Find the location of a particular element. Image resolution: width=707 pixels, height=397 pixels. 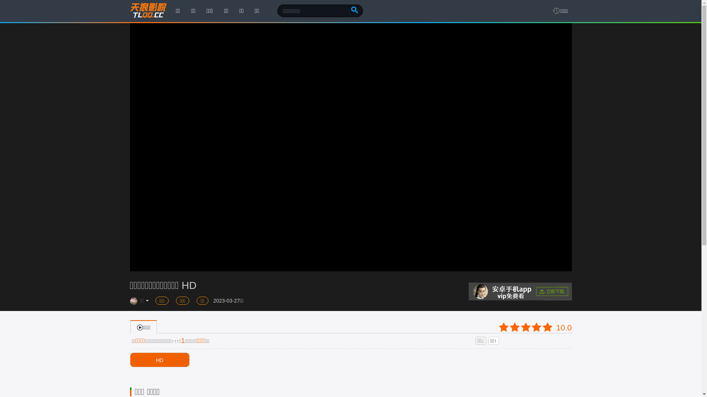

good is located at coordinates (537, 327).